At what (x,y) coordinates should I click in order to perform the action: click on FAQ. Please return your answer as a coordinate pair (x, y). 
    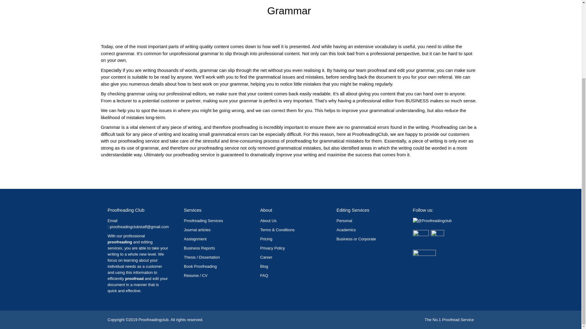
    Looking at the image, I should click on (264, 275).